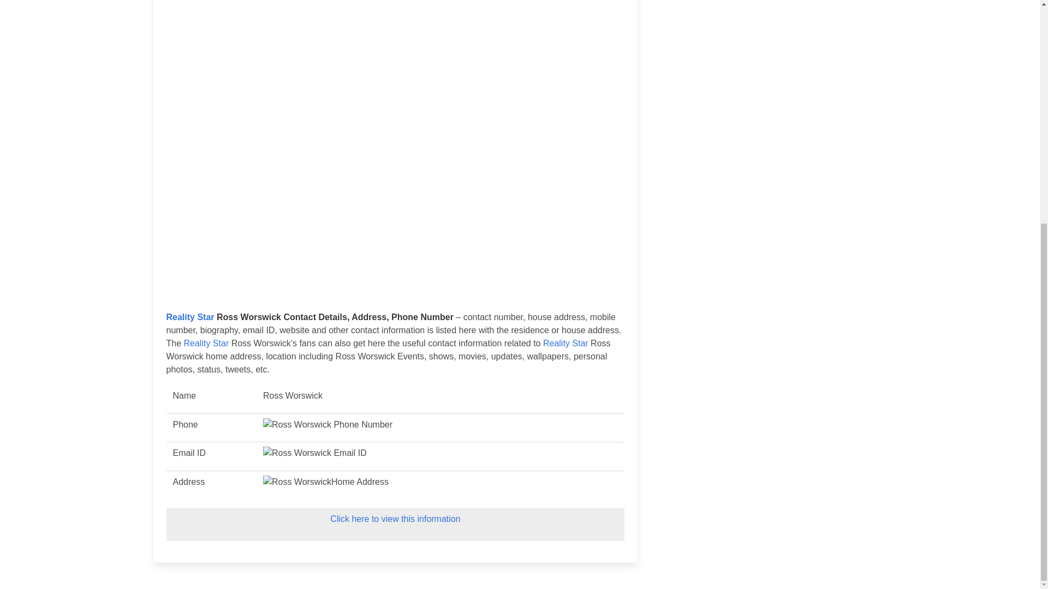 The image size is (1048, 589). I want to click on Reality Star, so click(565, 344).